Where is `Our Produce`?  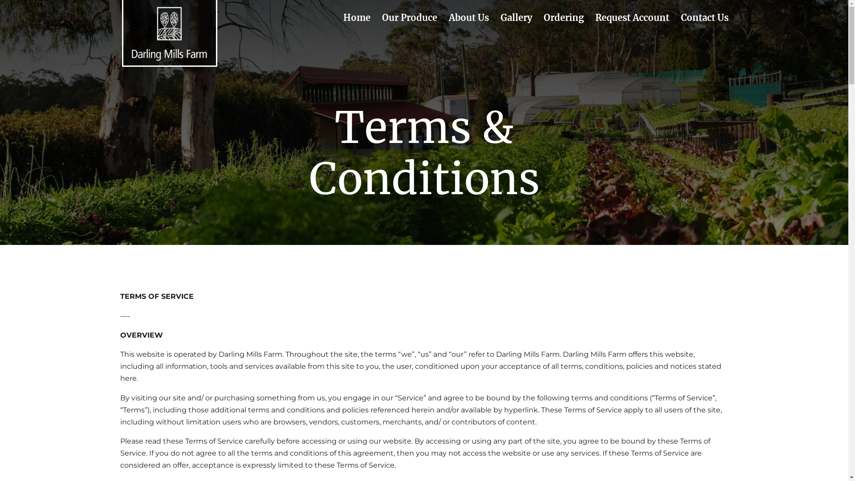
Our Produce is located at coordinates (410, 25).